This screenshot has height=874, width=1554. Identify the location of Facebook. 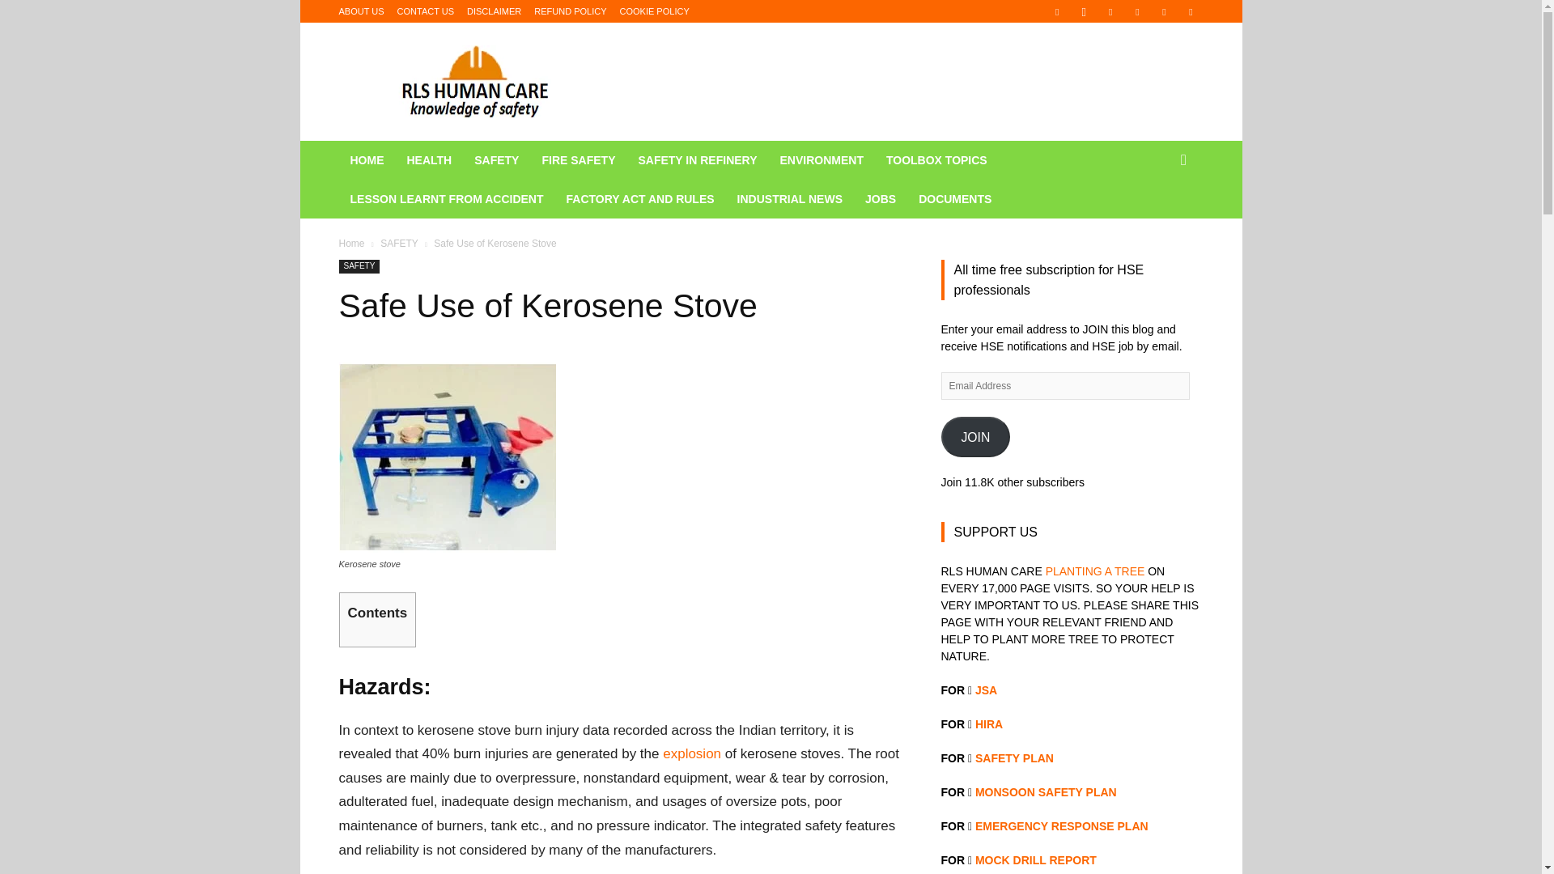
(1056, 11).